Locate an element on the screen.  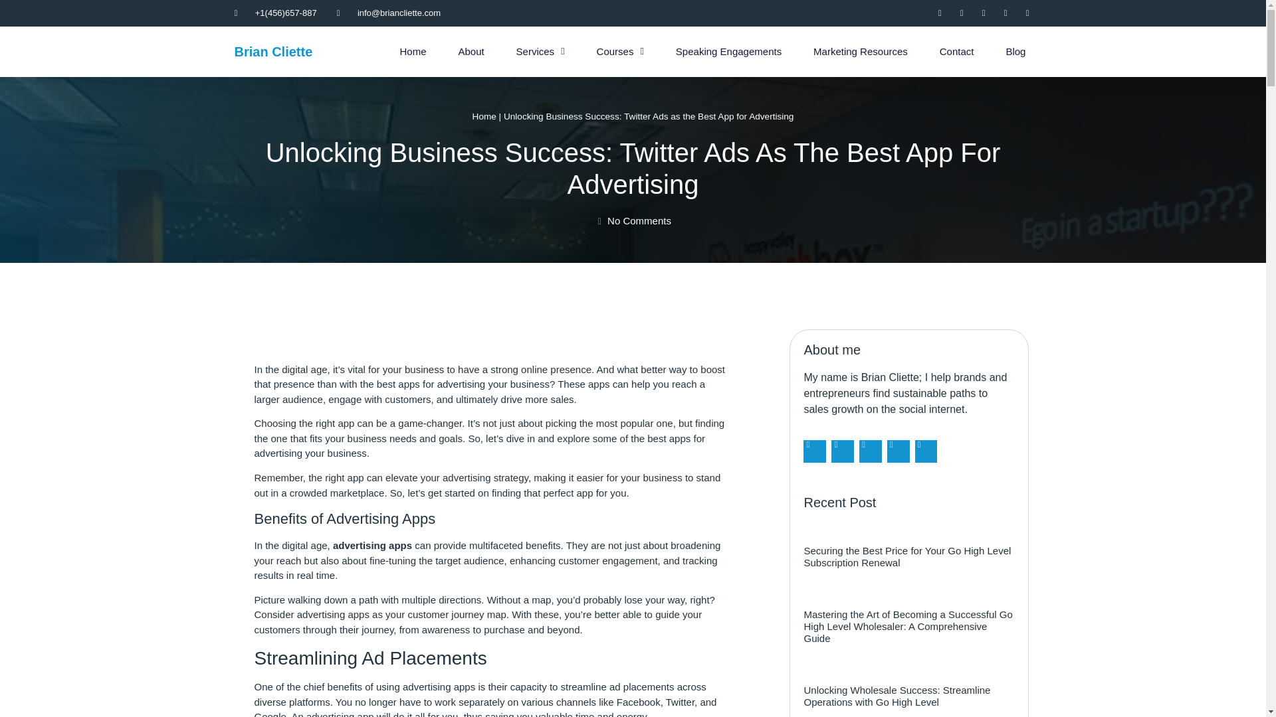
Blog is located at coordinates (1015, 51).